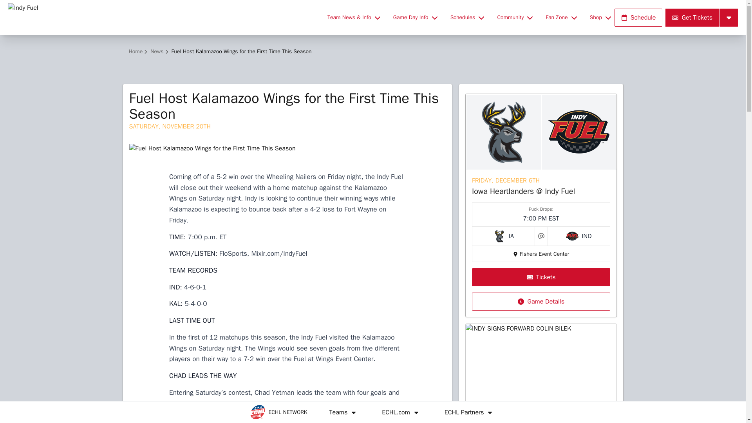  What do you see at coordinates (415, 17) in the screenshot?
I see `Game Day Info` at bounding box center [415, 17].